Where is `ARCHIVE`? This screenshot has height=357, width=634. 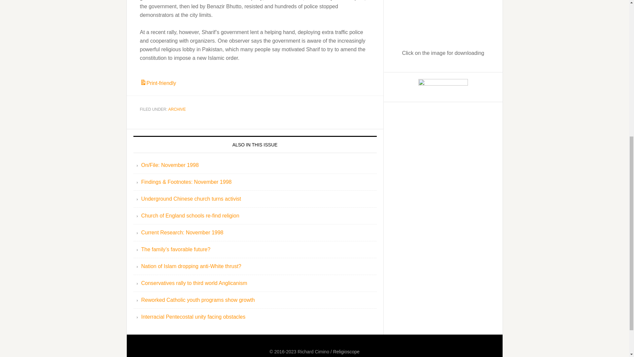 ARCHIVE is located at coordinates (177, 109).